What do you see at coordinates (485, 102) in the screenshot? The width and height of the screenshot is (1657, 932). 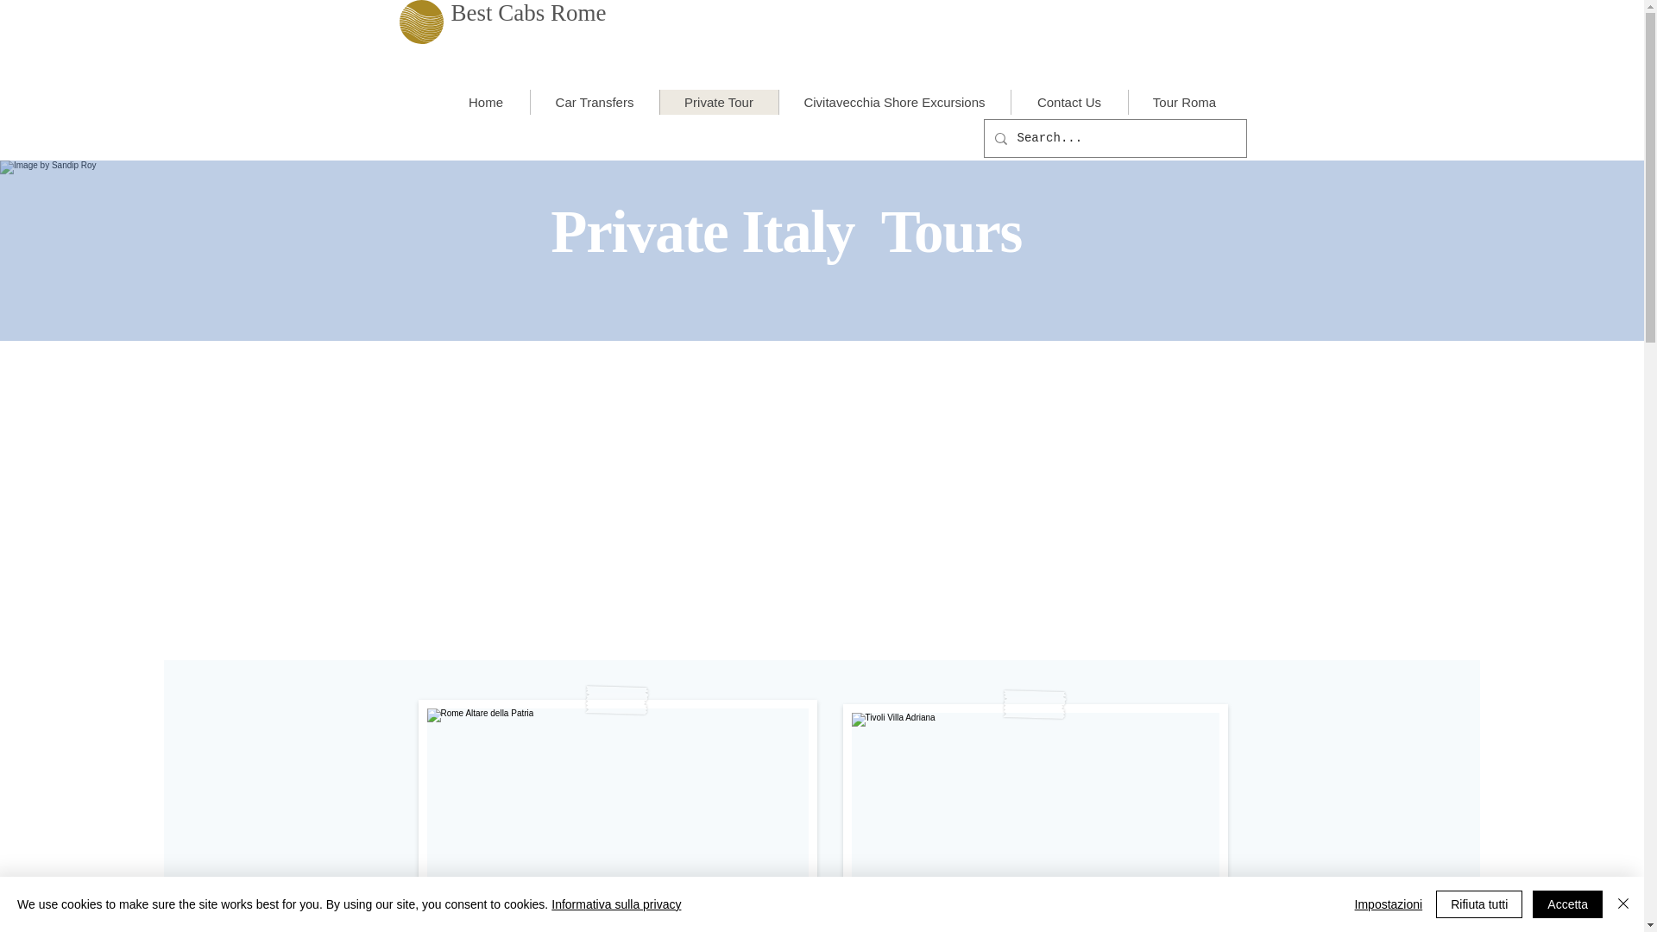 I see `Home` at bounding box center [485, 102].